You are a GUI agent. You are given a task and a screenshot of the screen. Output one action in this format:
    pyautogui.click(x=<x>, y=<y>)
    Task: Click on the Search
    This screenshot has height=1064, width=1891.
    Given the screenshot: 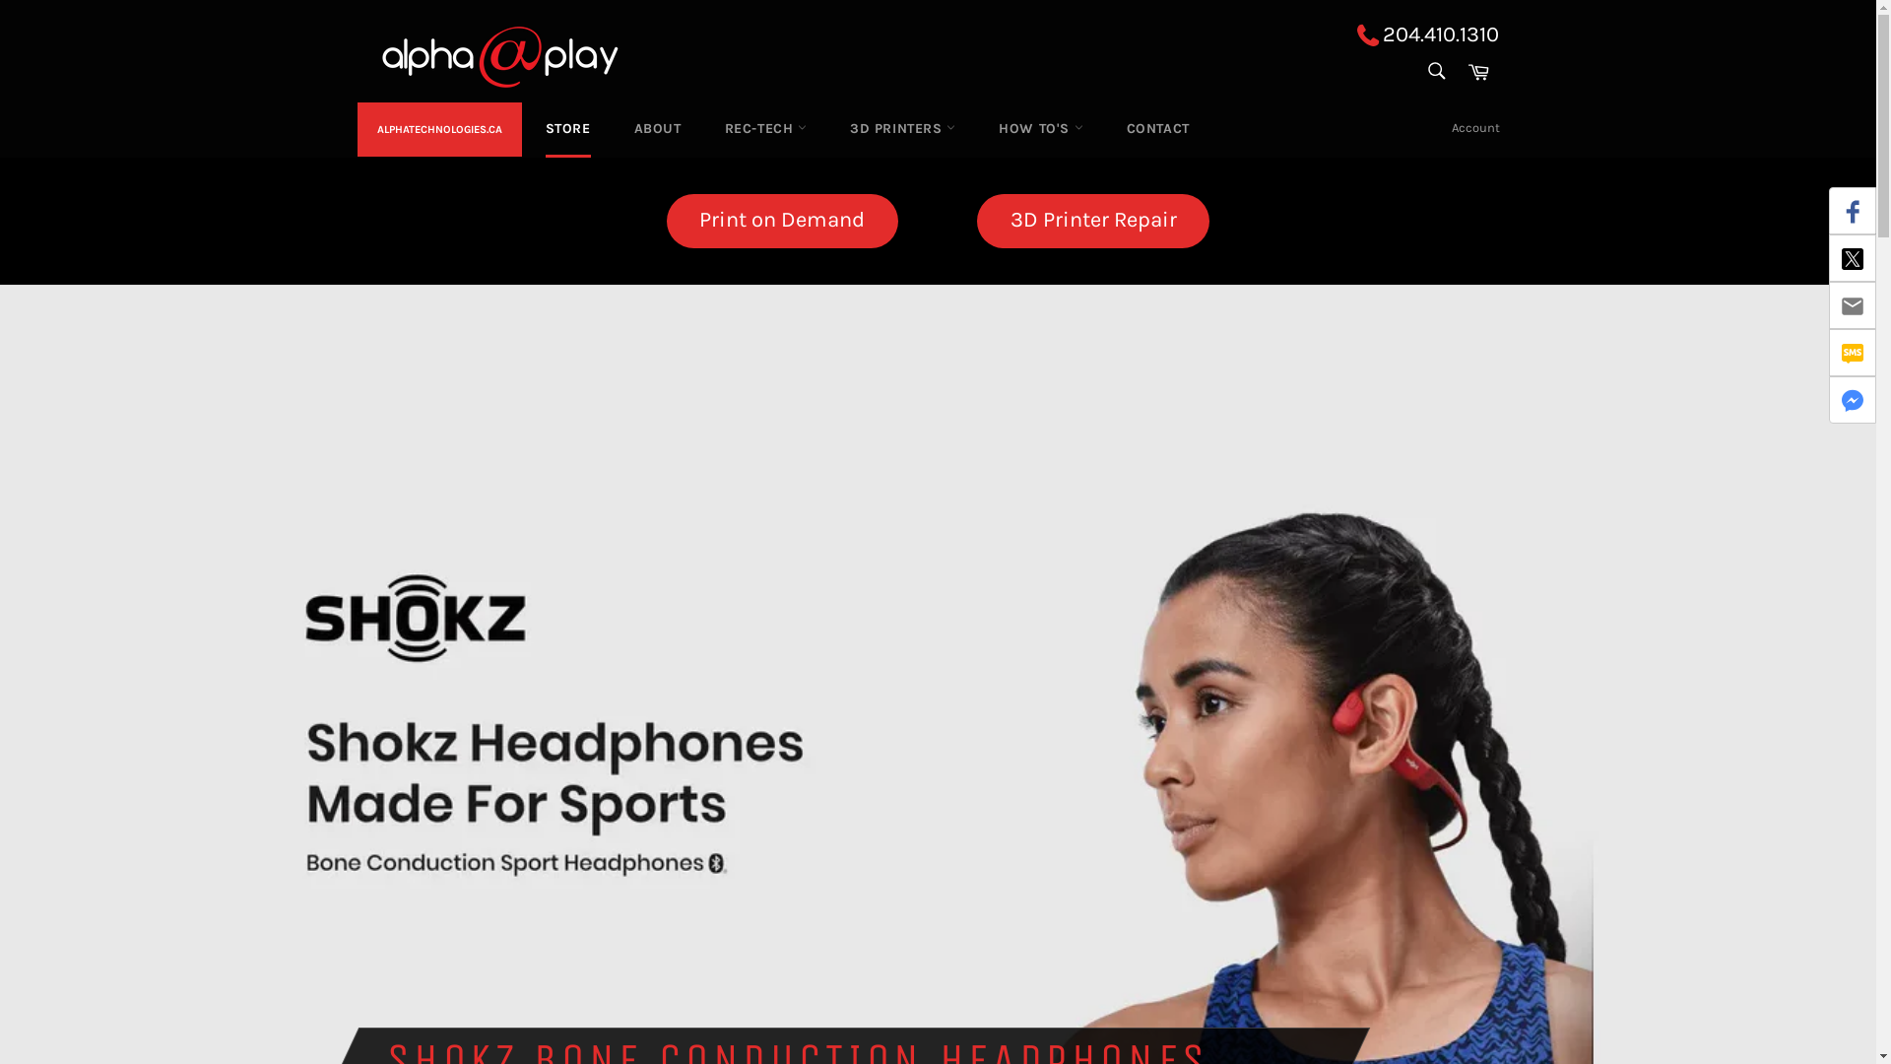 What is the action you would take?
    pyautogui.click(x=1436, y=71)
    